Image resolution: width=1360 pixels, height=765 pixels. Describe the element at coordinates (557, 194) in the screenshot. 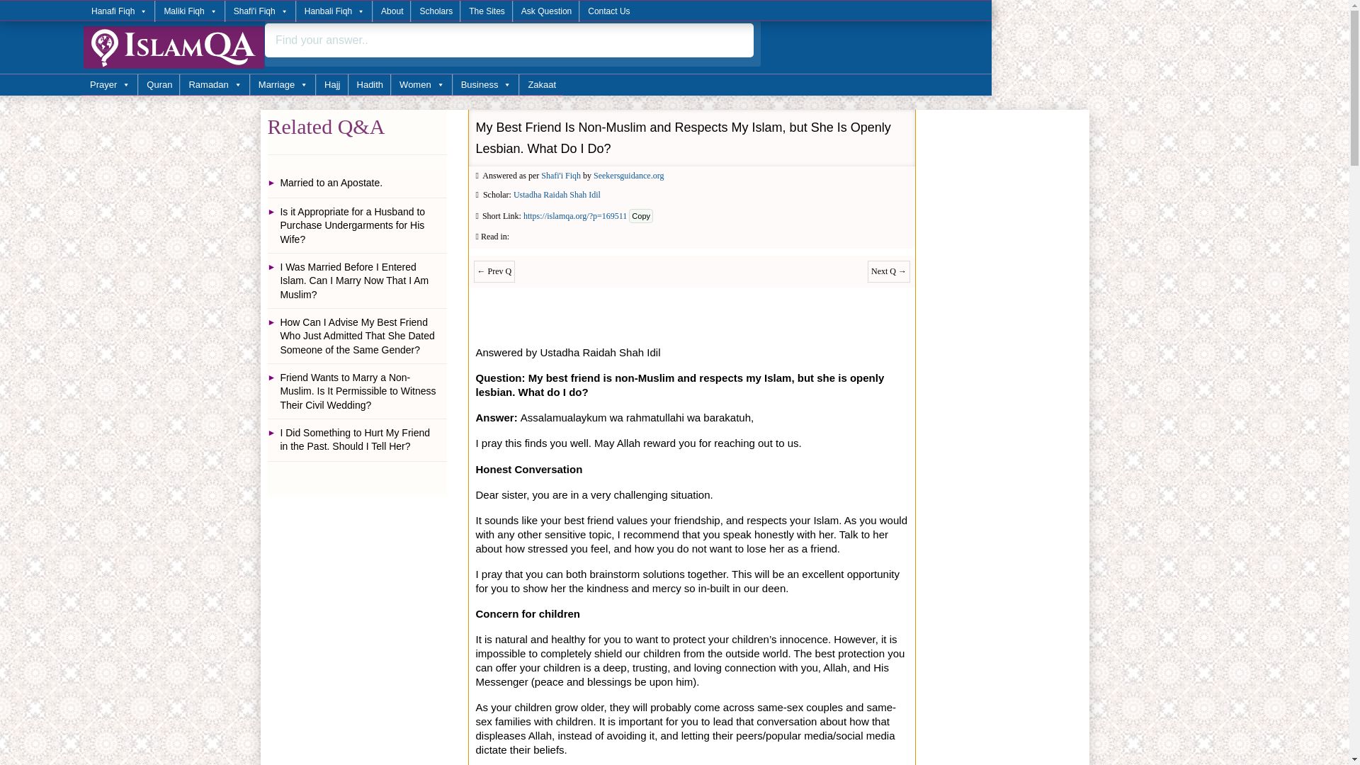

I see `Ustadha Raidah Shah Idil` at that location.